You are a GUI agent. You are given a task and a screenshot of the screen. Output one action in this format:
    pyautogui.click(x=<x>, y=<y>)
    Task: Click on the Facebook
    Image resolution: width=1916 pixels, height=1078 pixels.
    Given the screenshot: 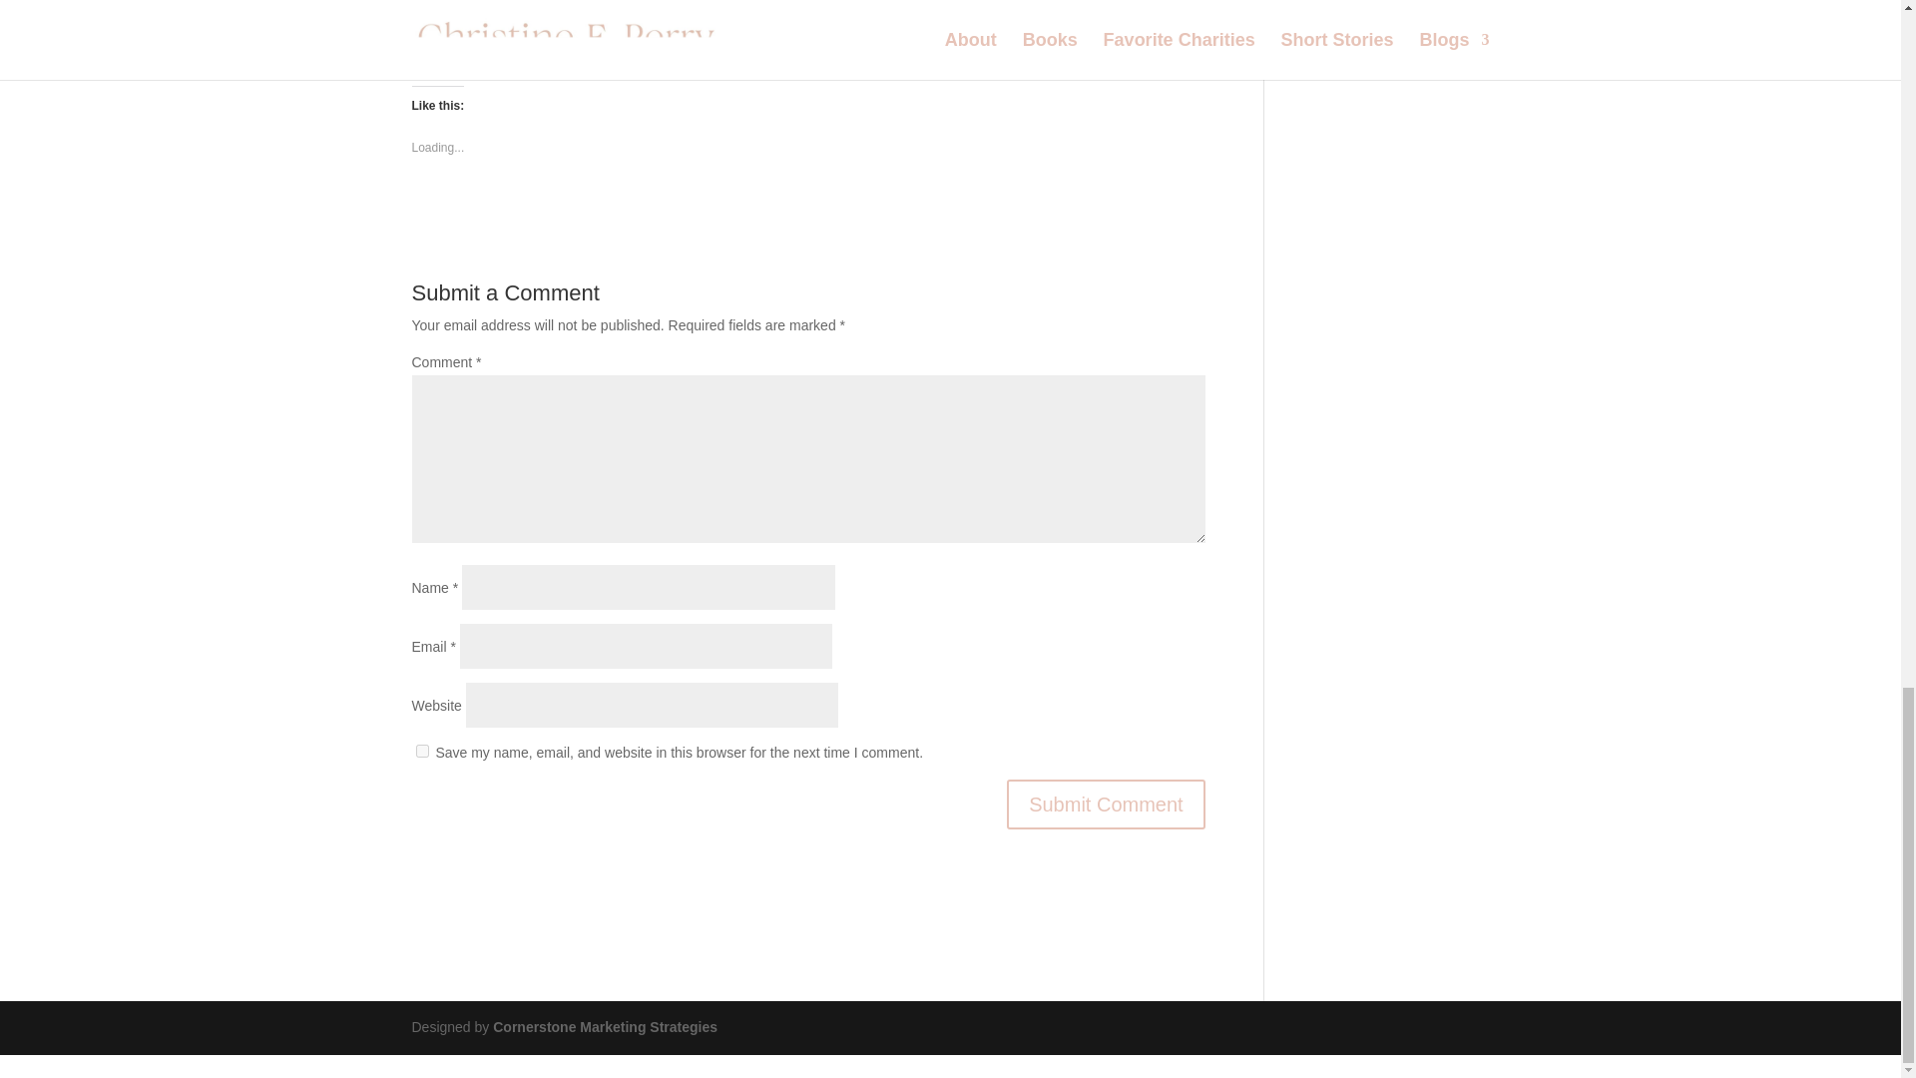 What is the action you would take?
    pyautogui.click(x=461, y=45)
    